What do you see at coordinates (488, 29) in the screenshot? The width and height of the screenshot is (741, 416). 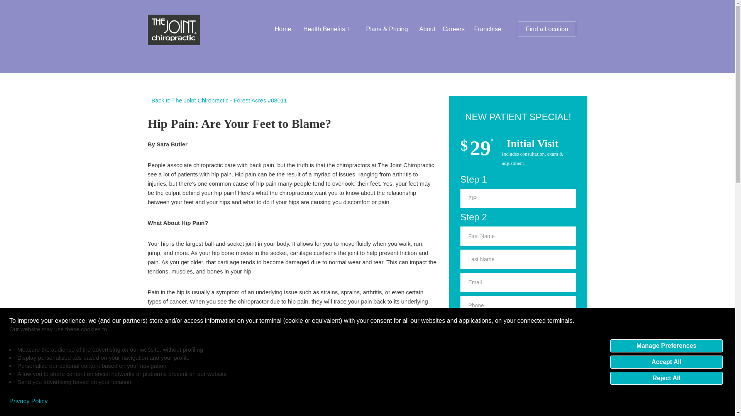 I see `Franchise` at bounding box center [488, 29].